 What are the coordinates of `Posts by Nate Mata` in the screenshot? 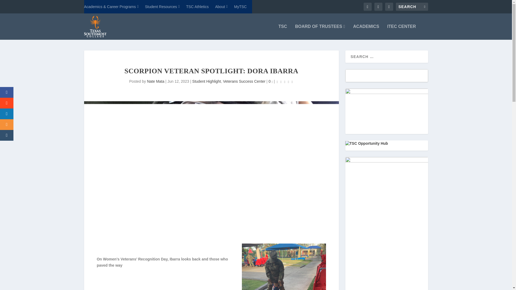 It's located at (156, 81).